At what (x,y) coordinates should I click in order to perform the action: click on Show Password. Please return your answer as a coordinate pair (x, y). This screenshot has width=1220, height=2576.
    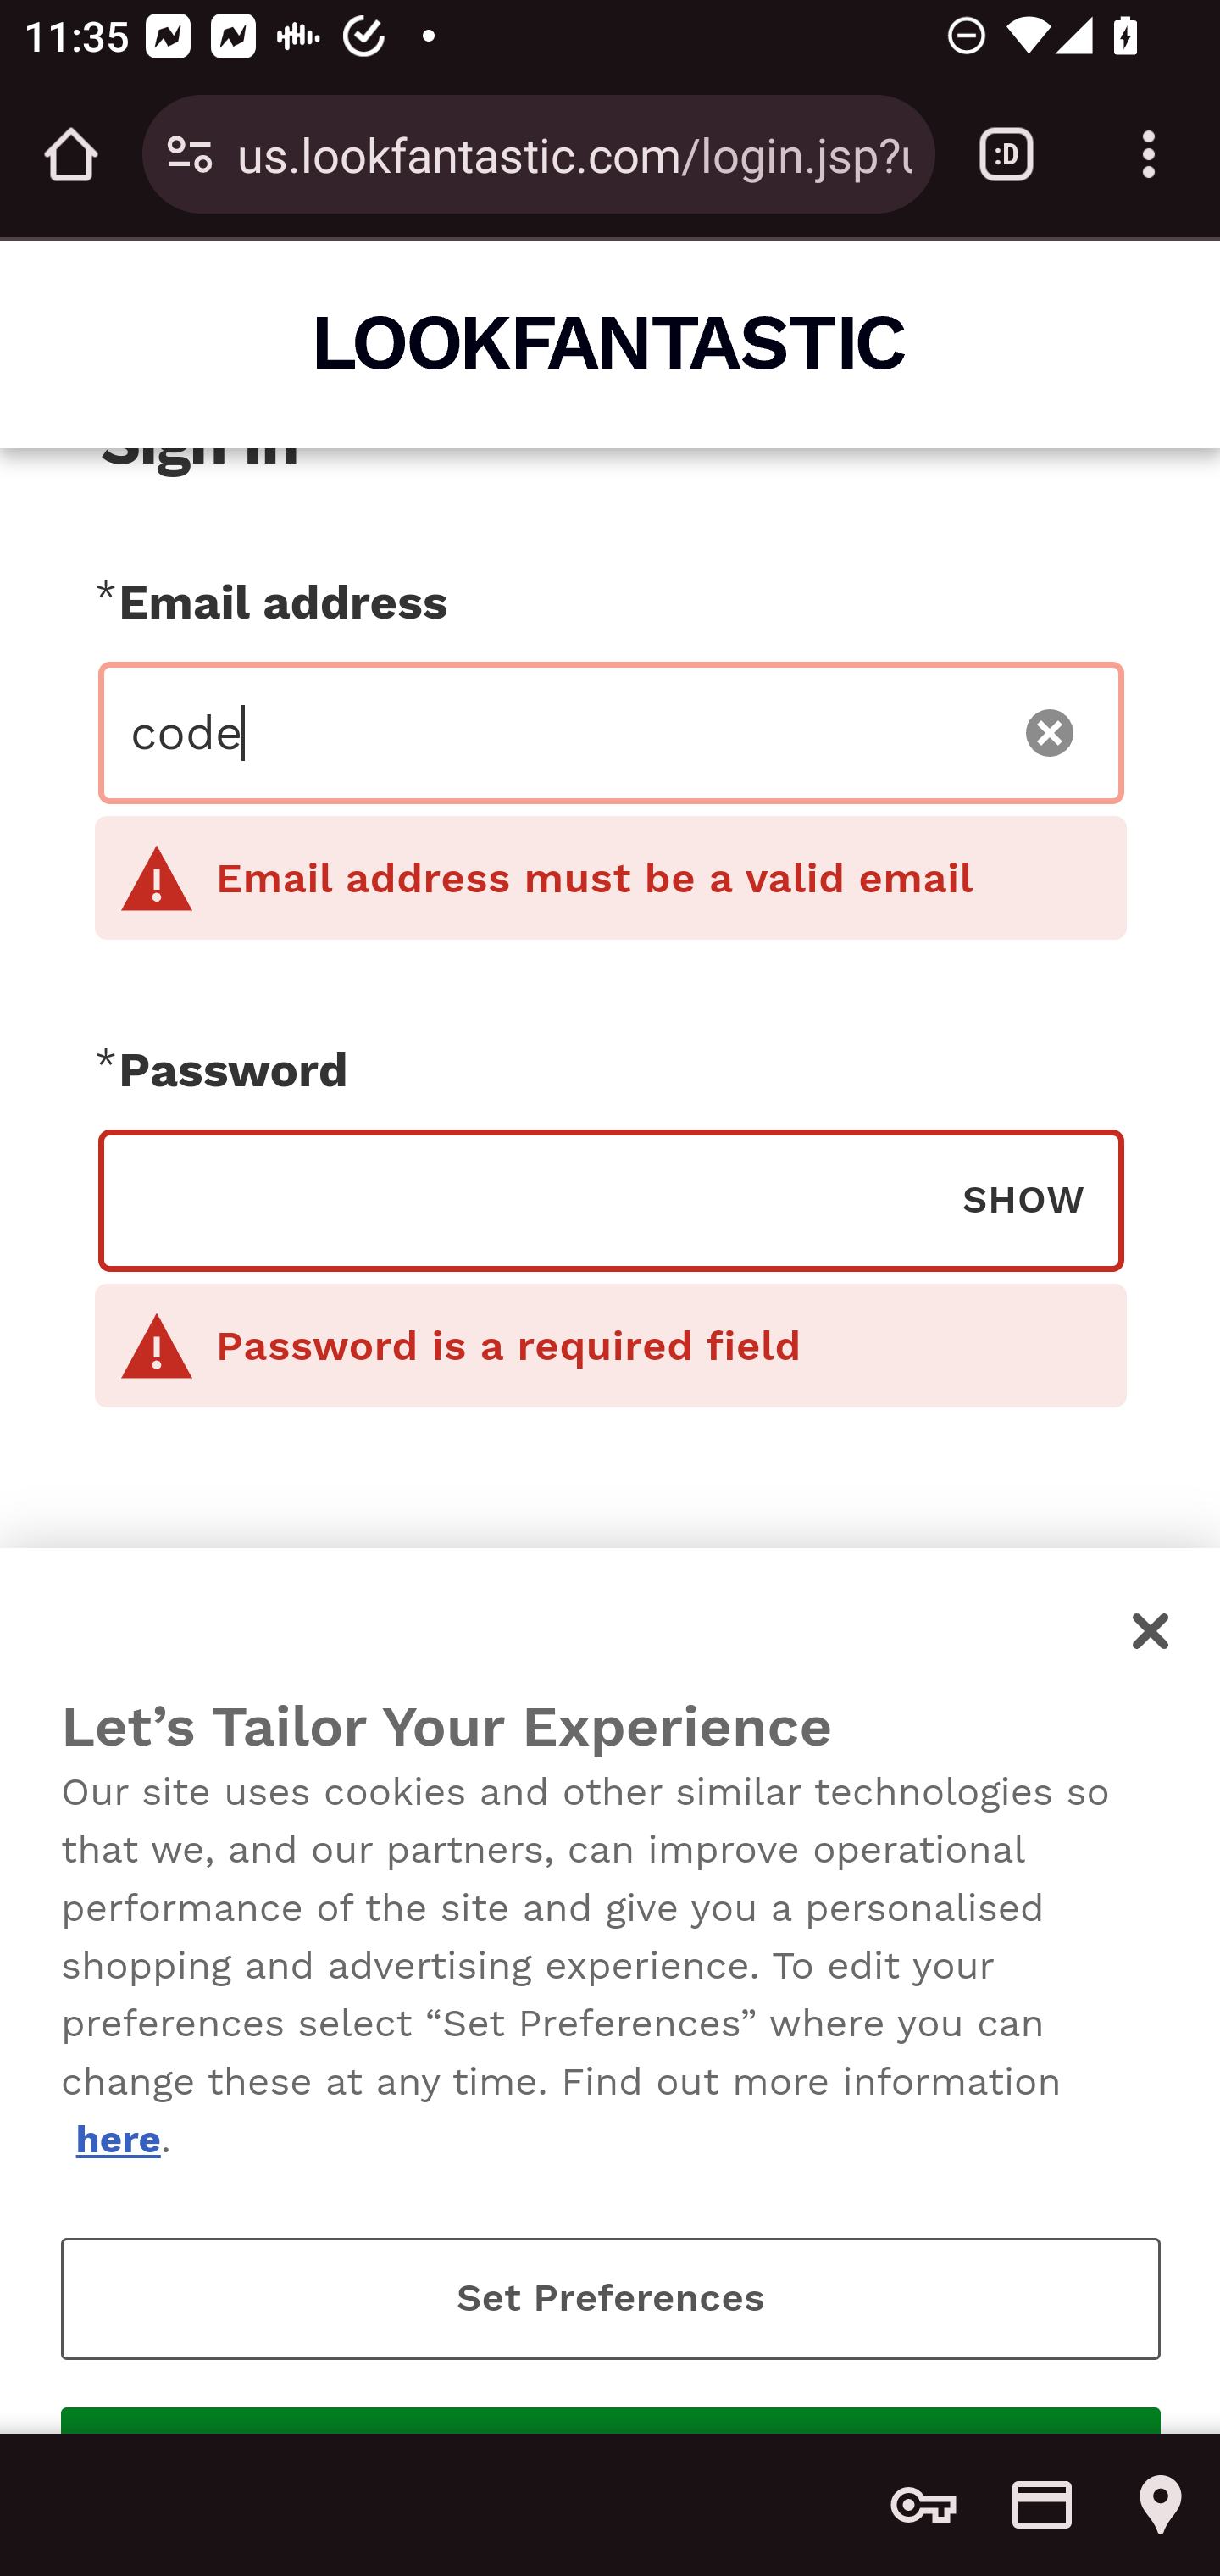
    Looking at the image, I should click on (1023, 1198).